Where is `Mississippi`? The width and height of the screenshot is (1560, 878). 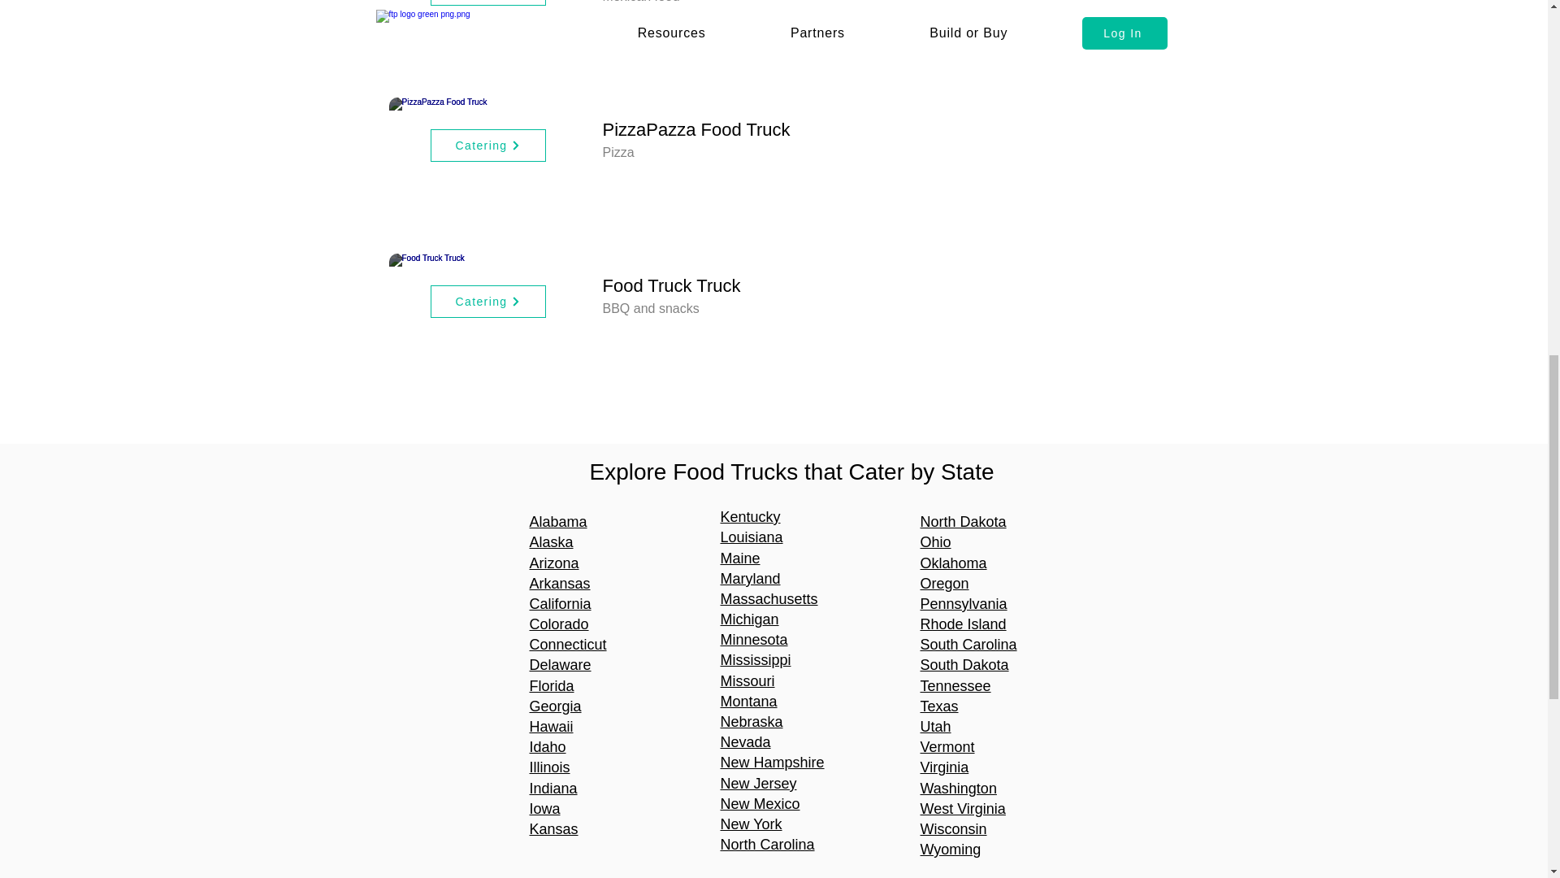 Mississippi is located at coordinates (755, 660).